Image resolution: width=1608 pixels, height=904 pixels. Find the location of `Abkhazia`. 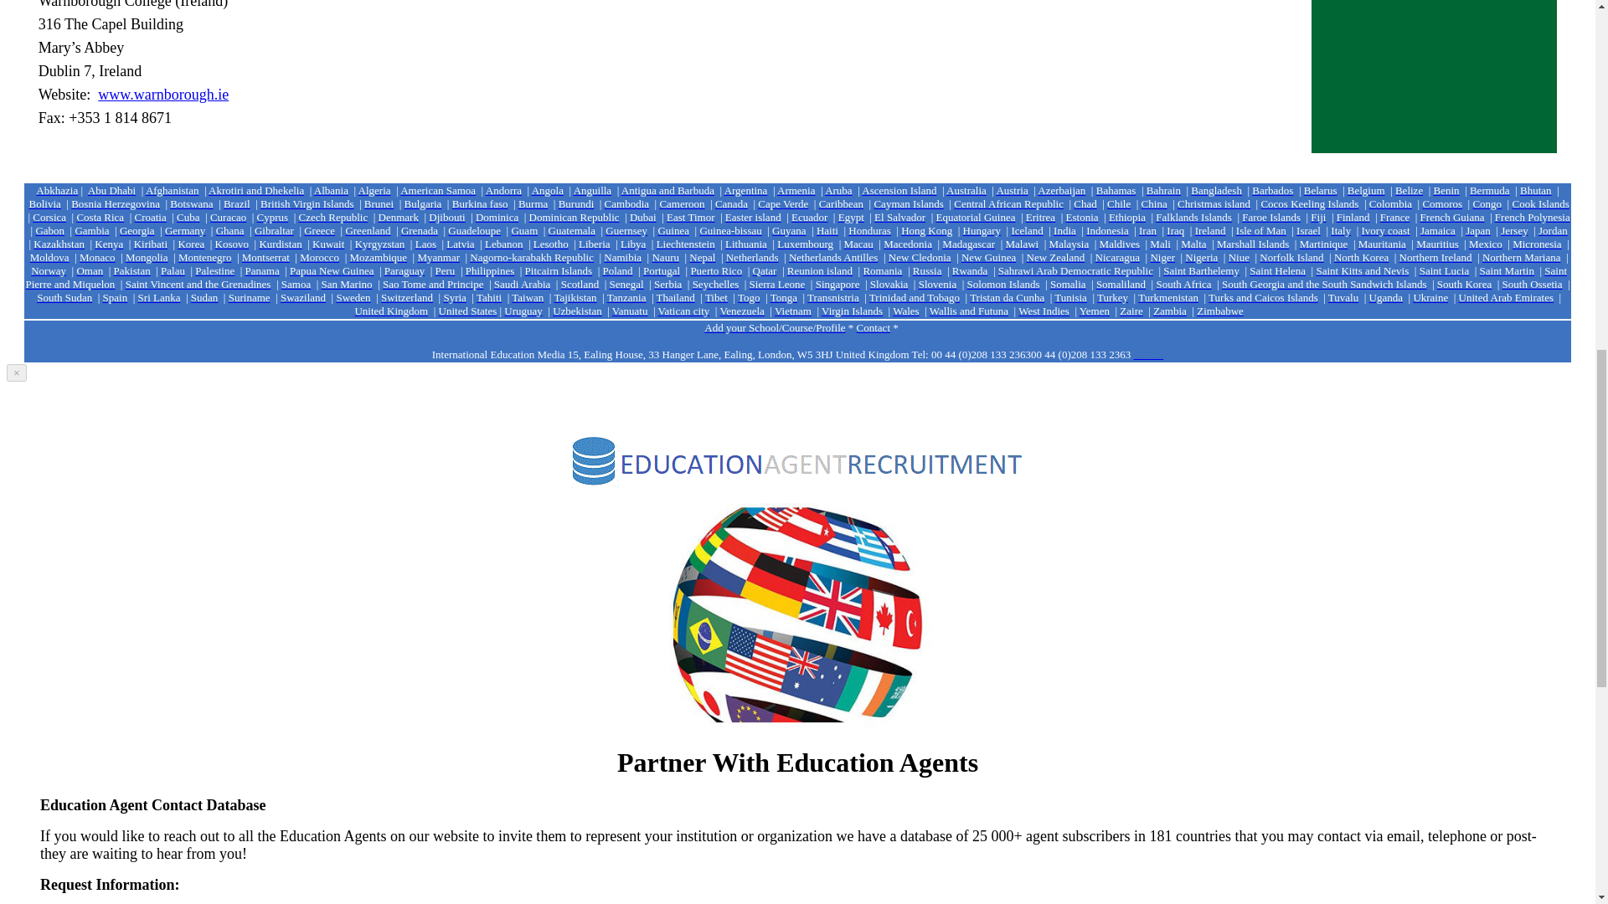

Abkhazia is located at coordinates (56, 189).